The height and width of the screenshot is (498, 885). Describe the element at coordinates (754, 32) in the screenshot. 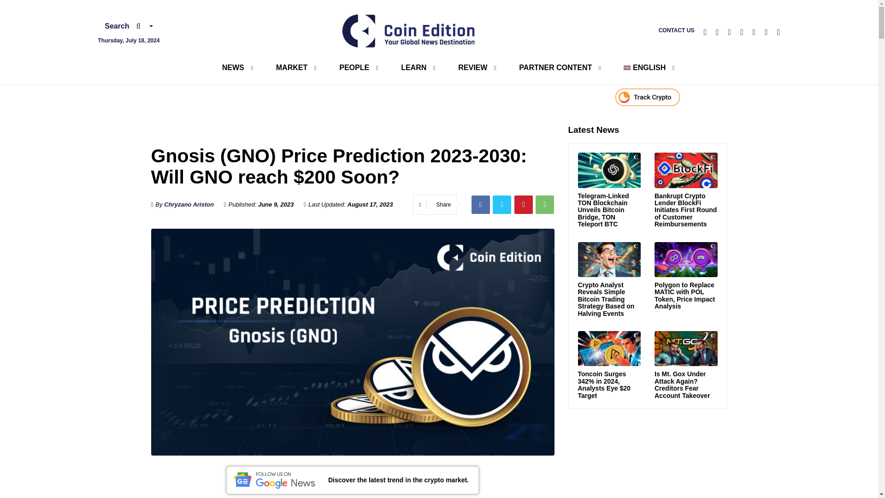

I see `Facebook` at that location.